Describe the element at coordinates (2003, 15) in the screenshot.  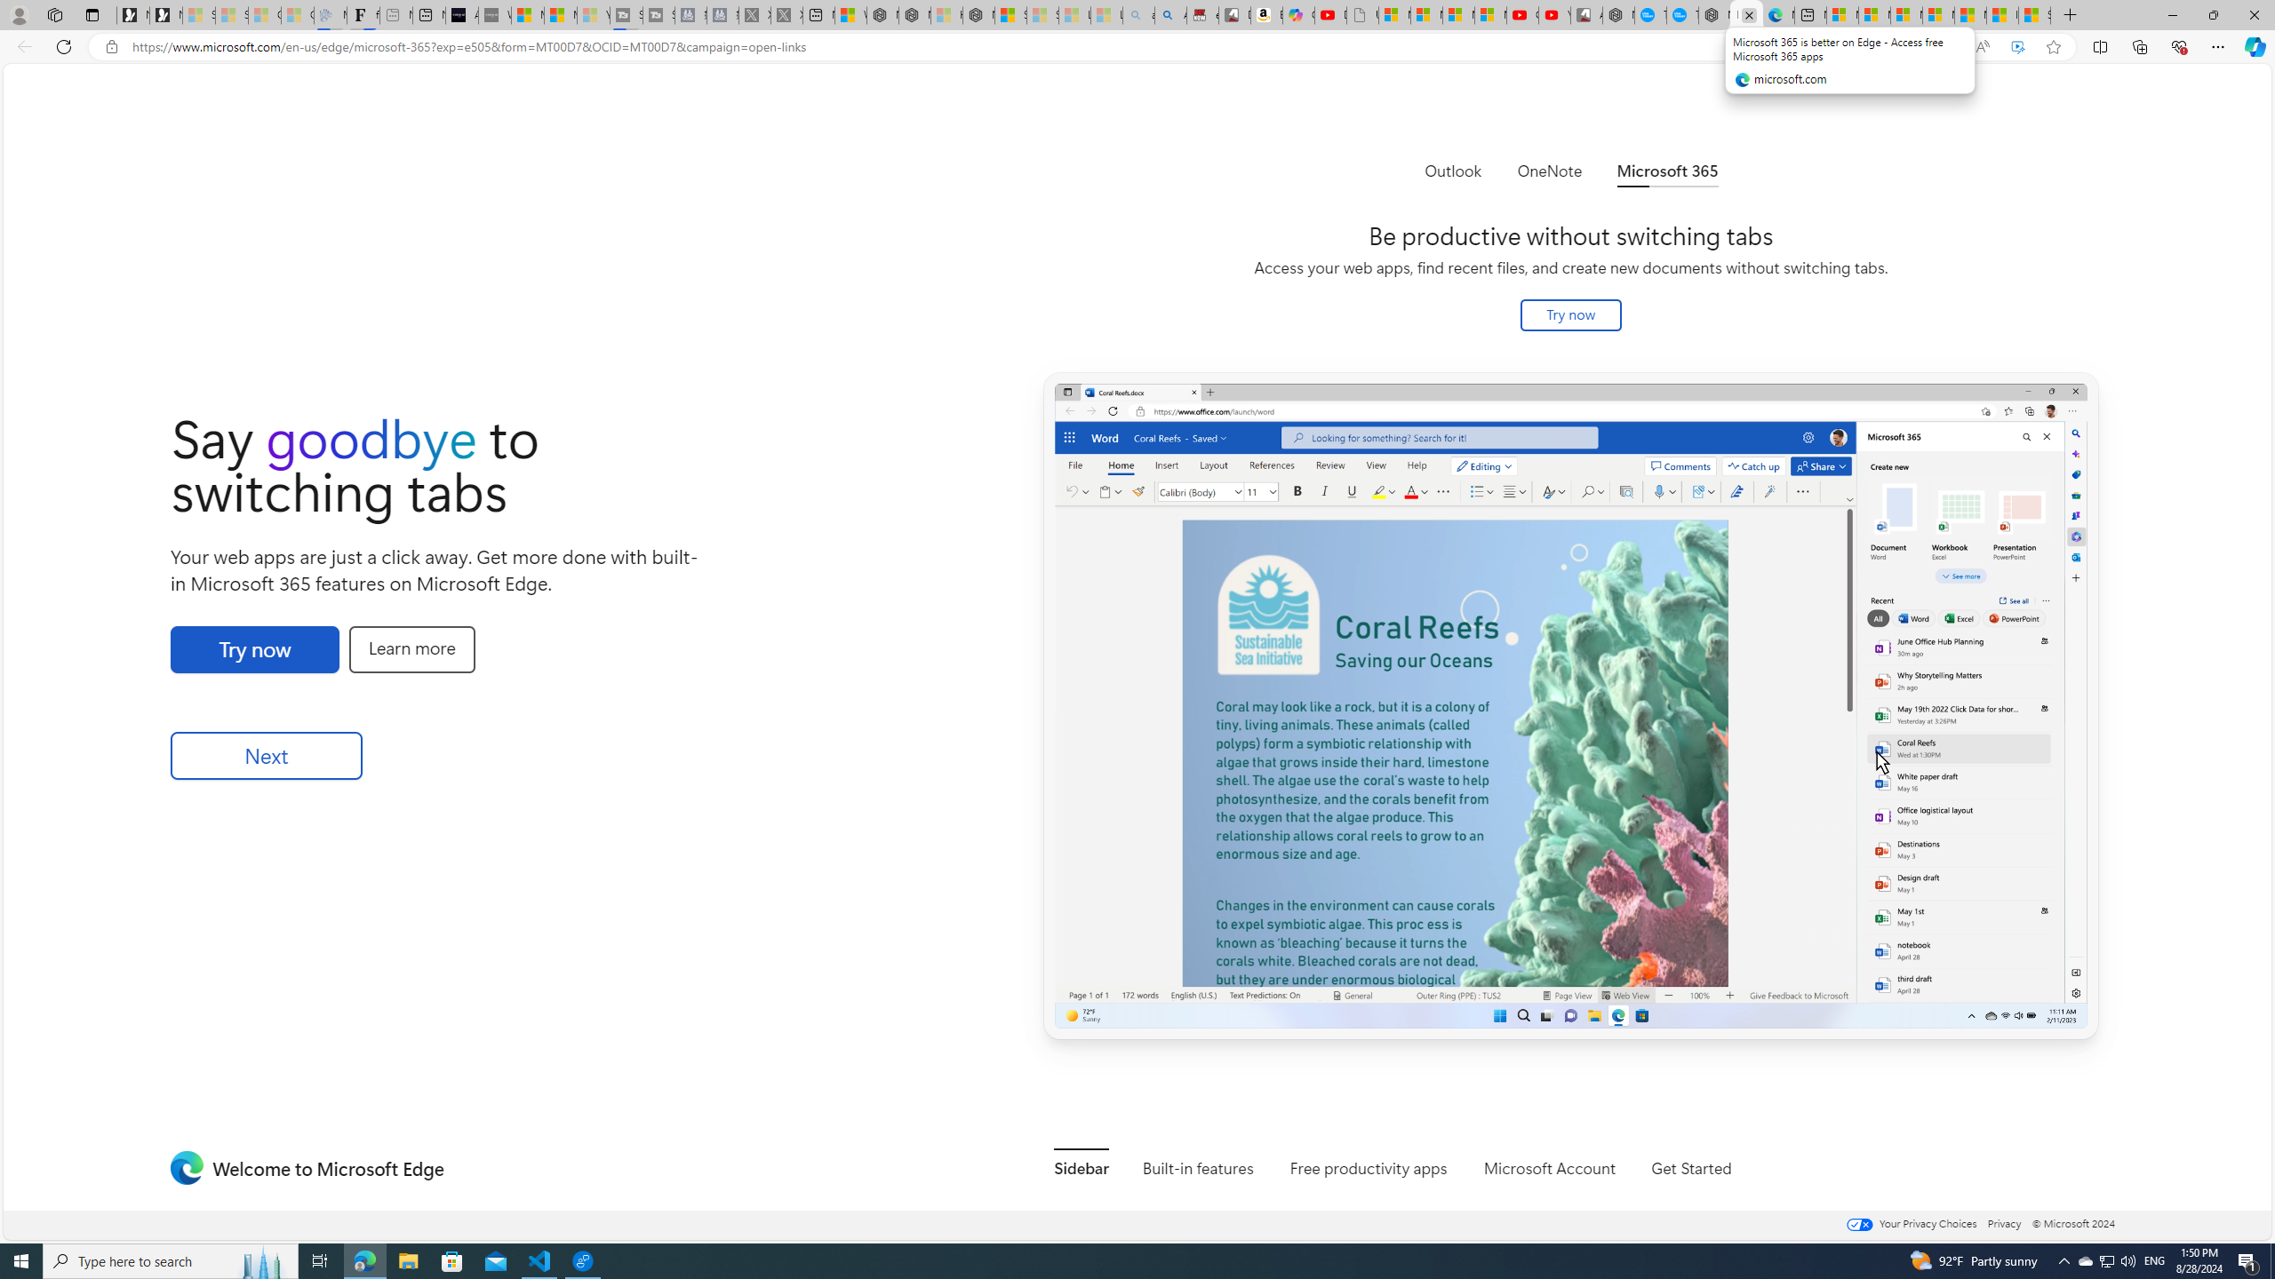
I see `I Gained 20 Pounds of Muscle in 30 Days! | Watch` at that location.